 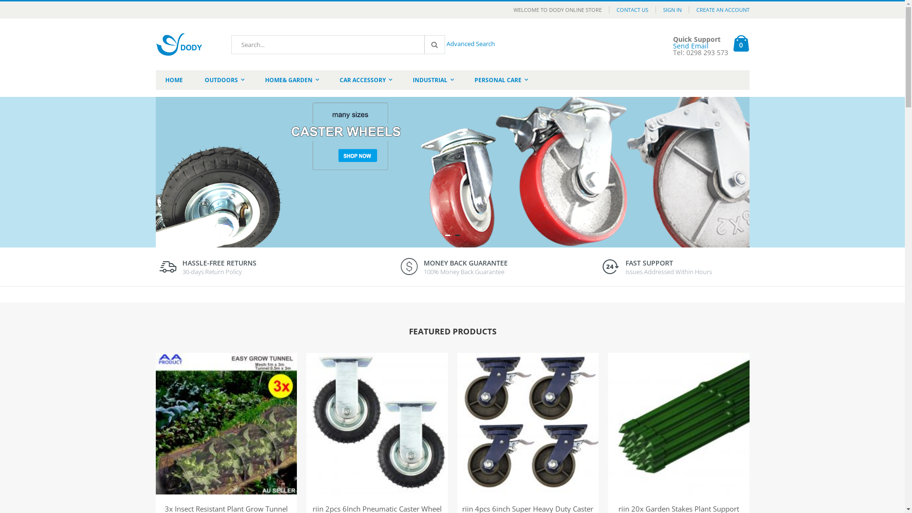 I want to click on Skip to Content, so click(x=155, y=6).